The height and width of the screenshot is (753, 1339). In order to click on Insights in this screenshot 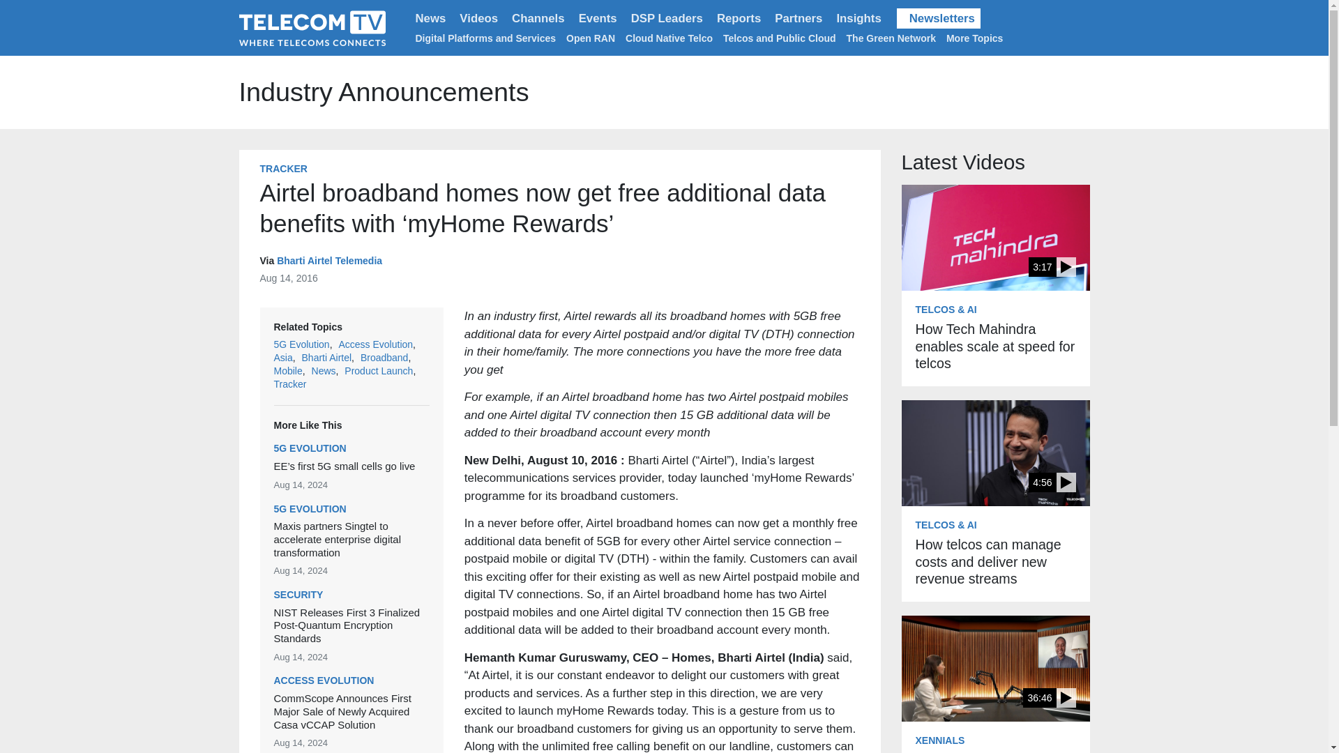, I will do `click(858, 18)`.